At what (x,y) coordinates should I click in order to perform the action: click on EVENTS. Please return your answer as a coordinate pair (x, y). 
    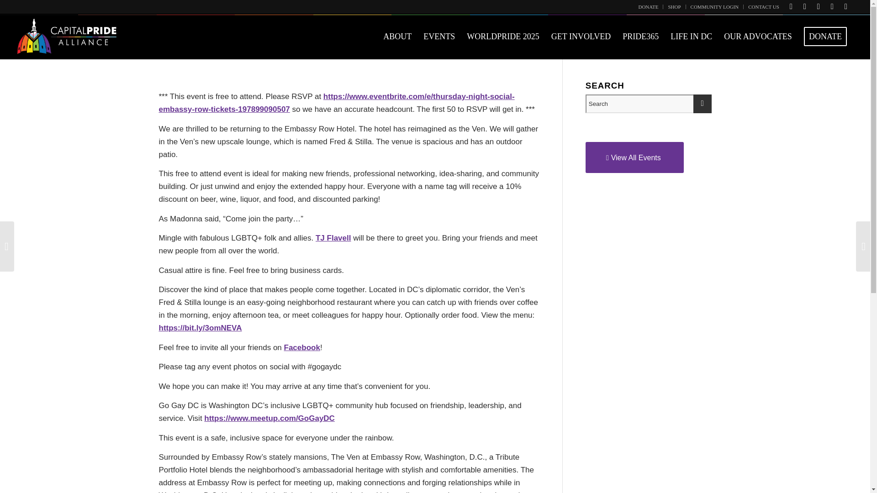
    Looking at the image, I should click on (439, 37).